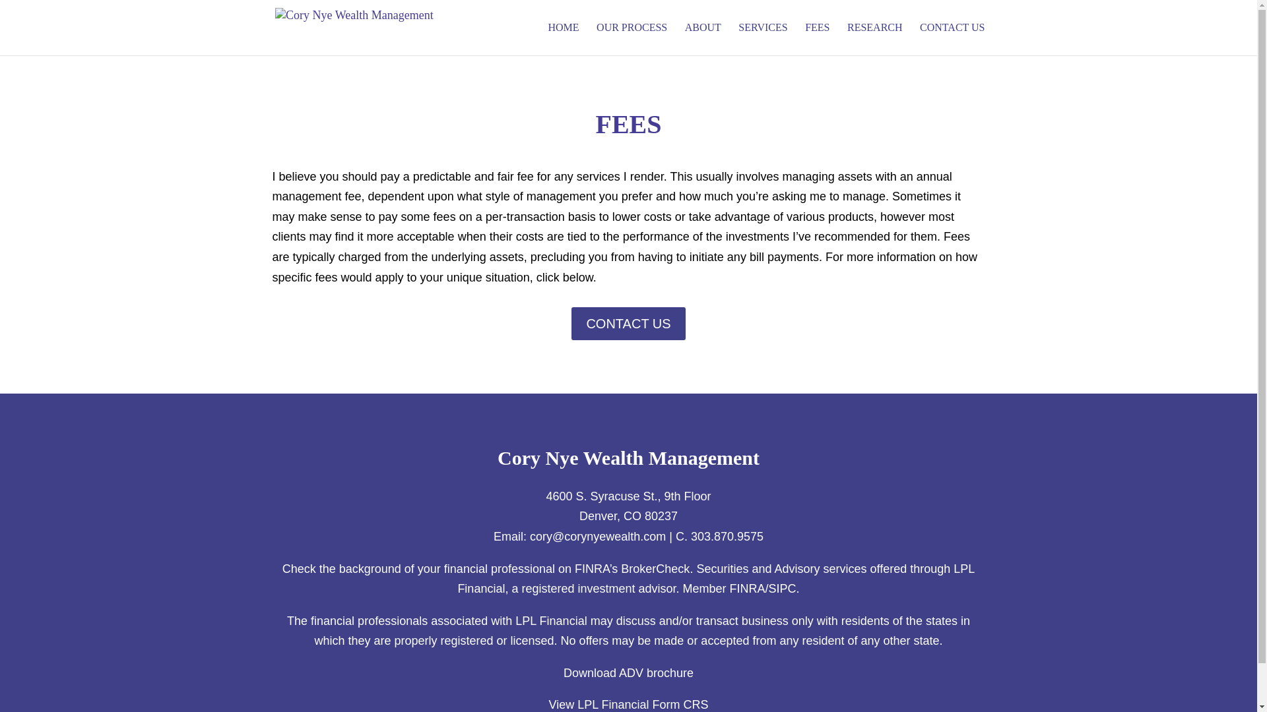  What do you see at coordinates (763, 39) in the screenshot?
I see `SERVICES` at bounding box center [763, 39].